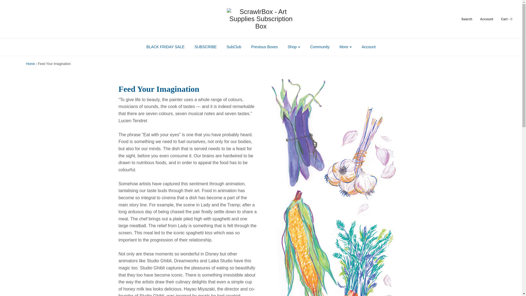 This screenshot has width=526, height=296. What do you see at coordinates (503, 19) in the screenshot?
I see `Cart` at bounding box center [503, 19].